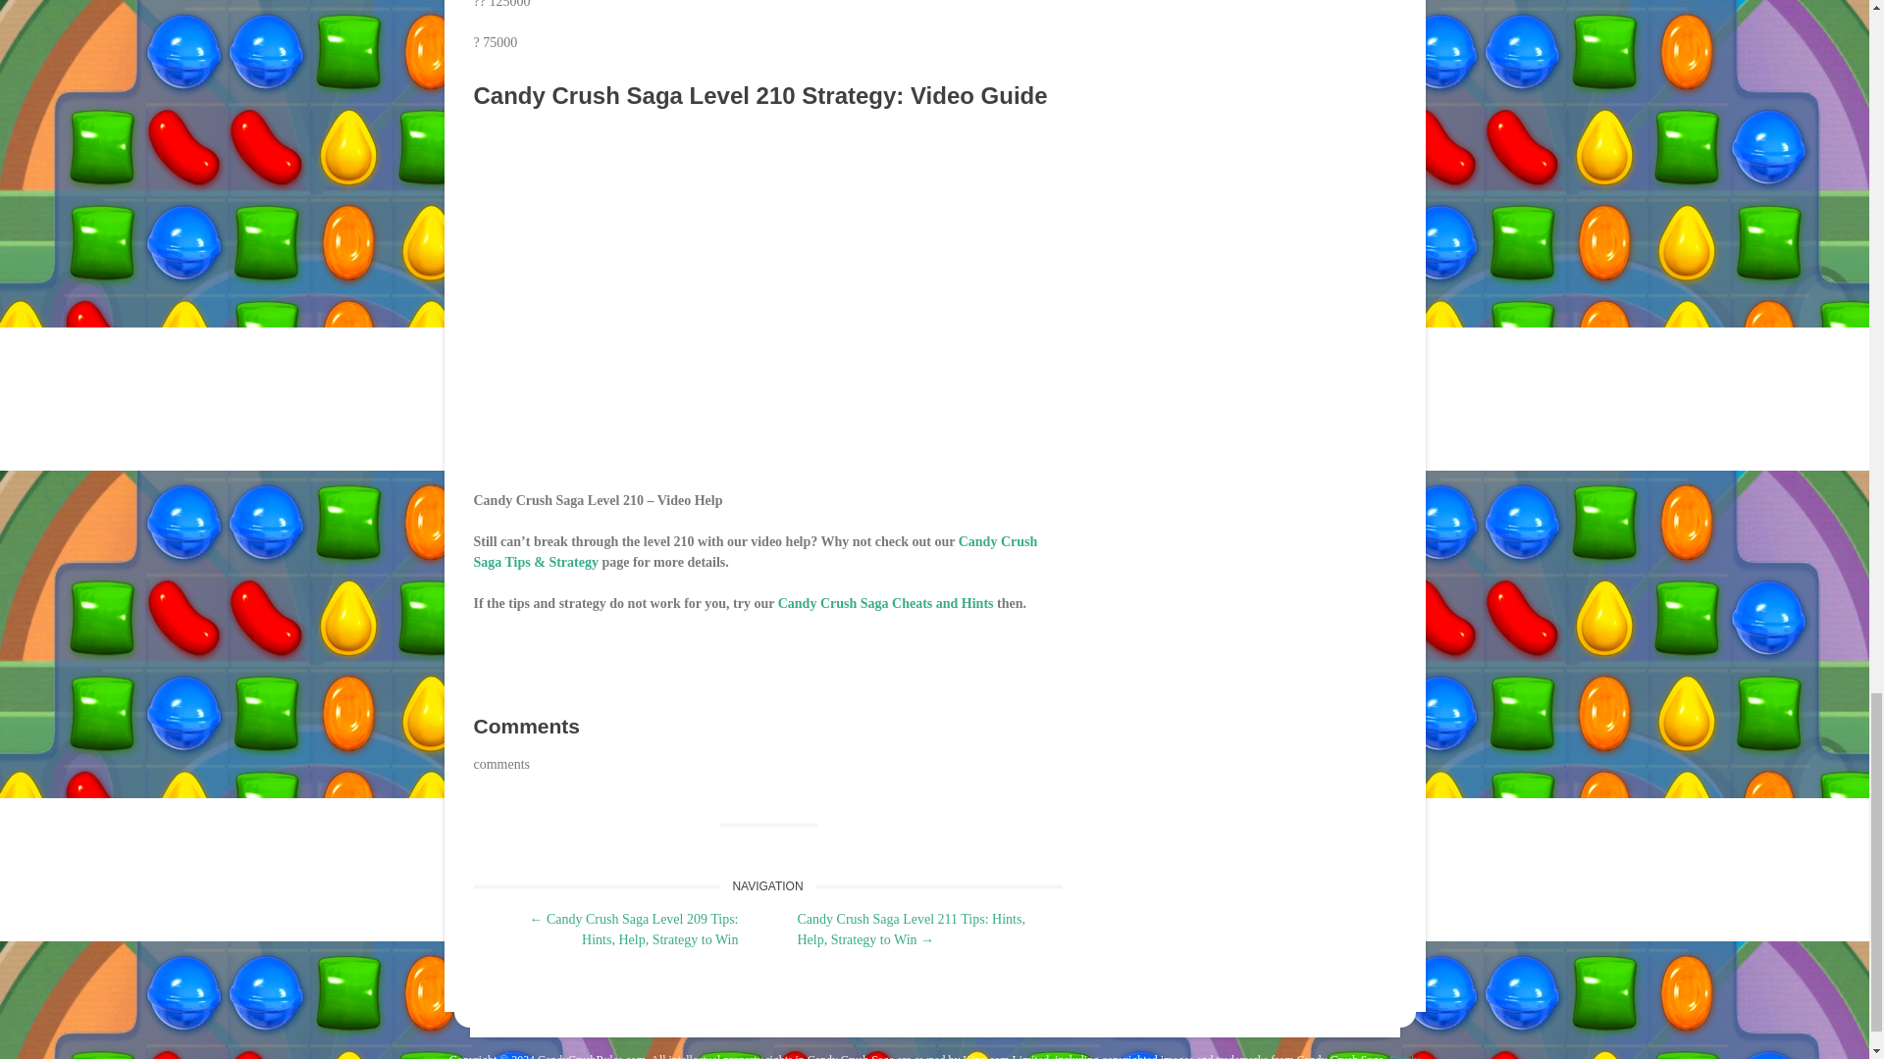  Describe the element at coordinates (885, 604) in the screenshot. I see `Candy Crush Saga Cheats and Hints` at that location.